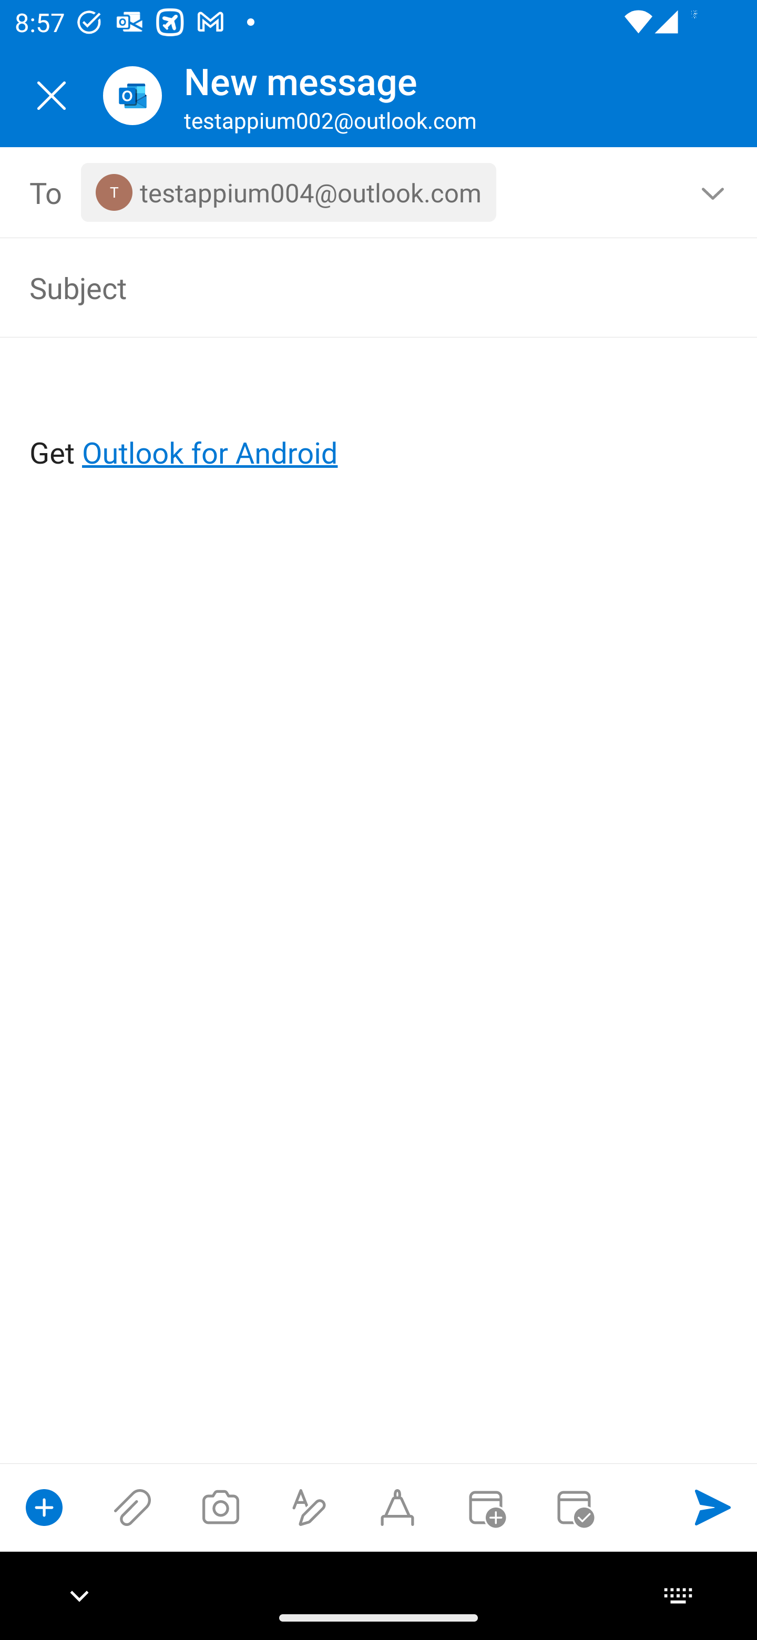  I want to click on Convert to event, so click(485, 1507).